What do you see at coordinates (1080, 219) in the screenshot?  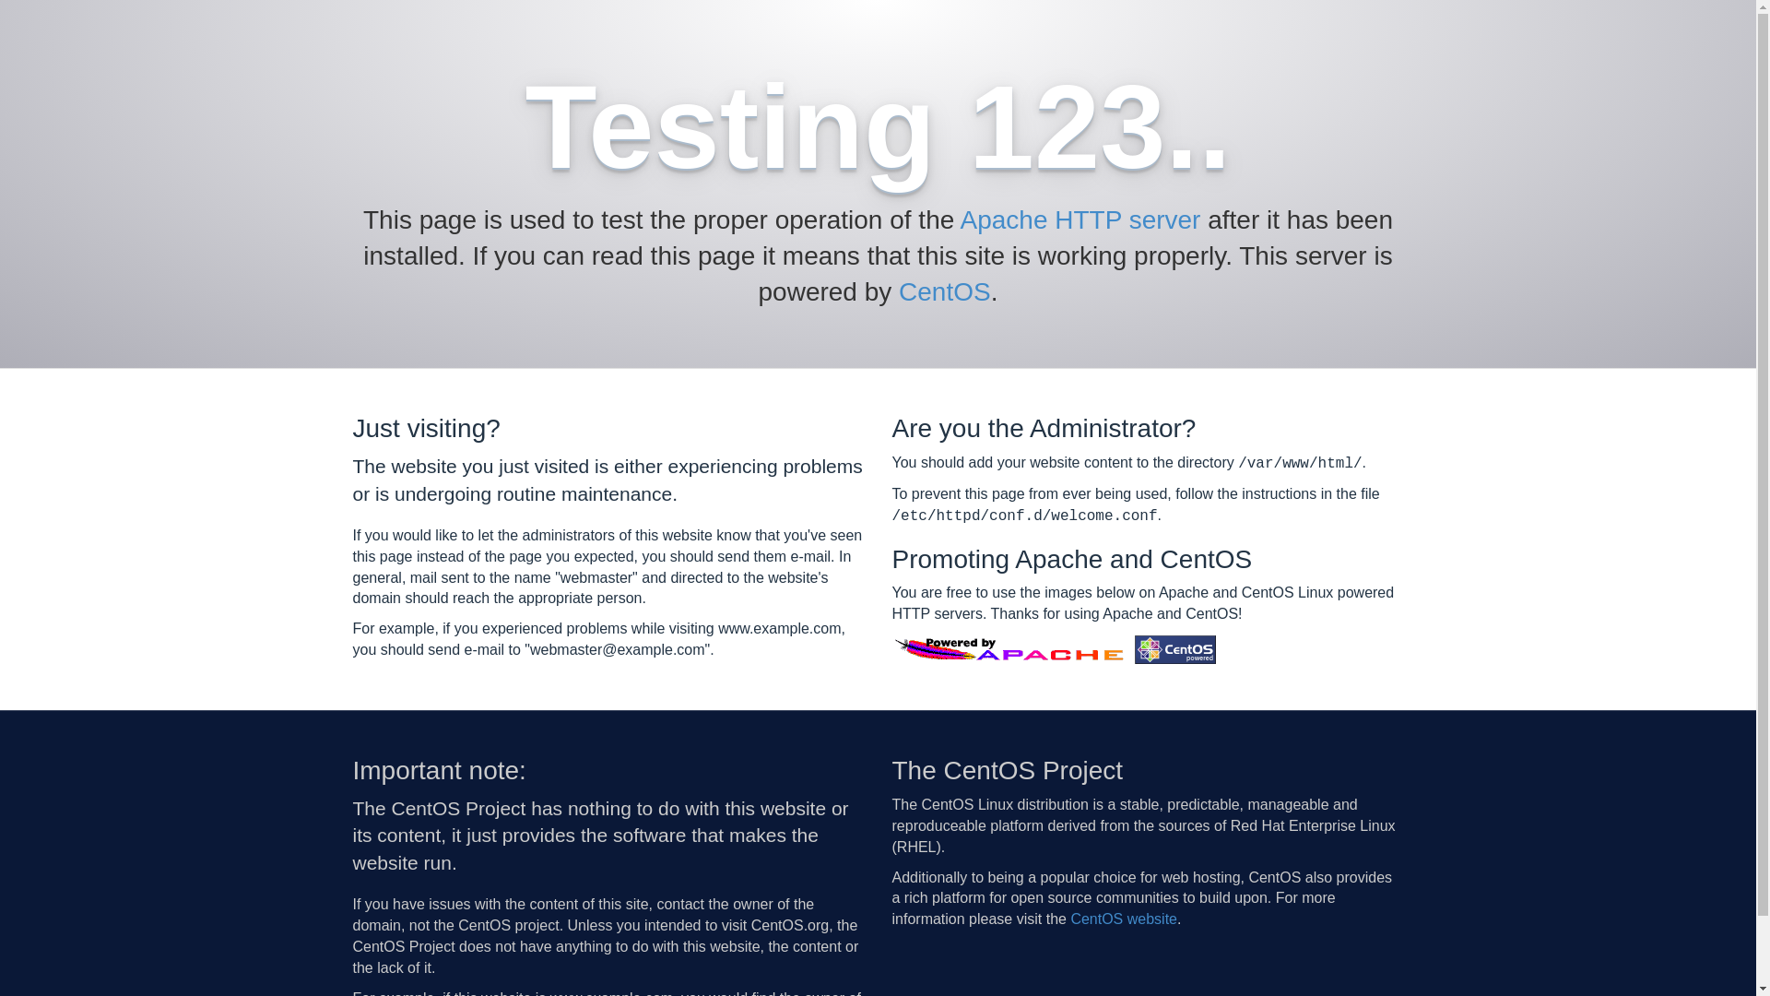 I see `Apache HTTP server` at bounding box center [1080, 219].